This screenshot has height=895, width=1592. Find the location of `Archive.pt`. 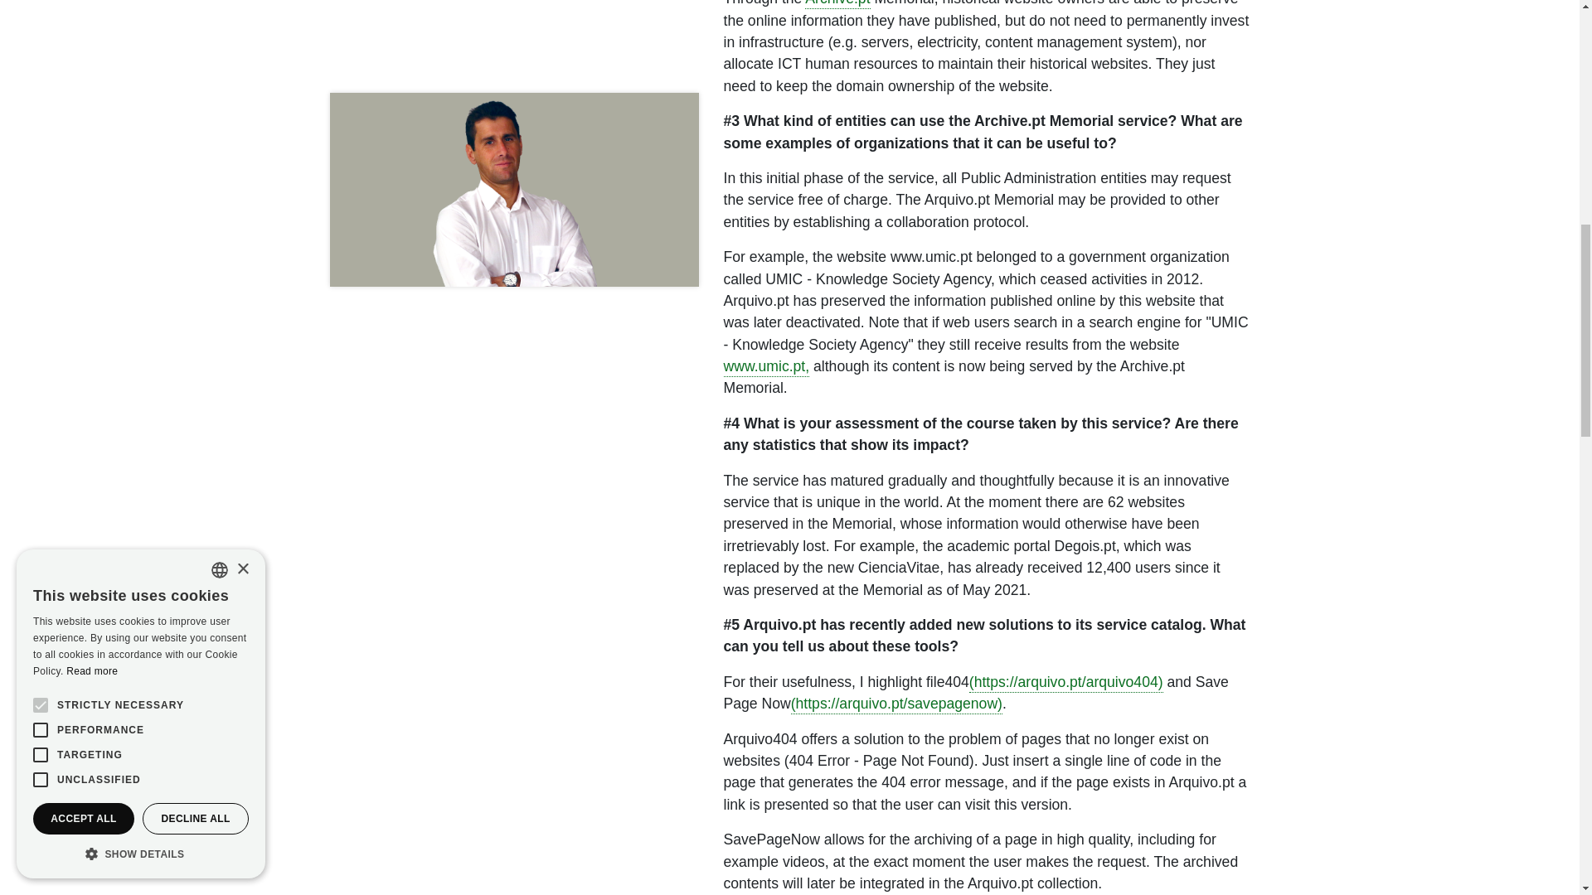

Archive.pt is located at coordinates (837, 4).